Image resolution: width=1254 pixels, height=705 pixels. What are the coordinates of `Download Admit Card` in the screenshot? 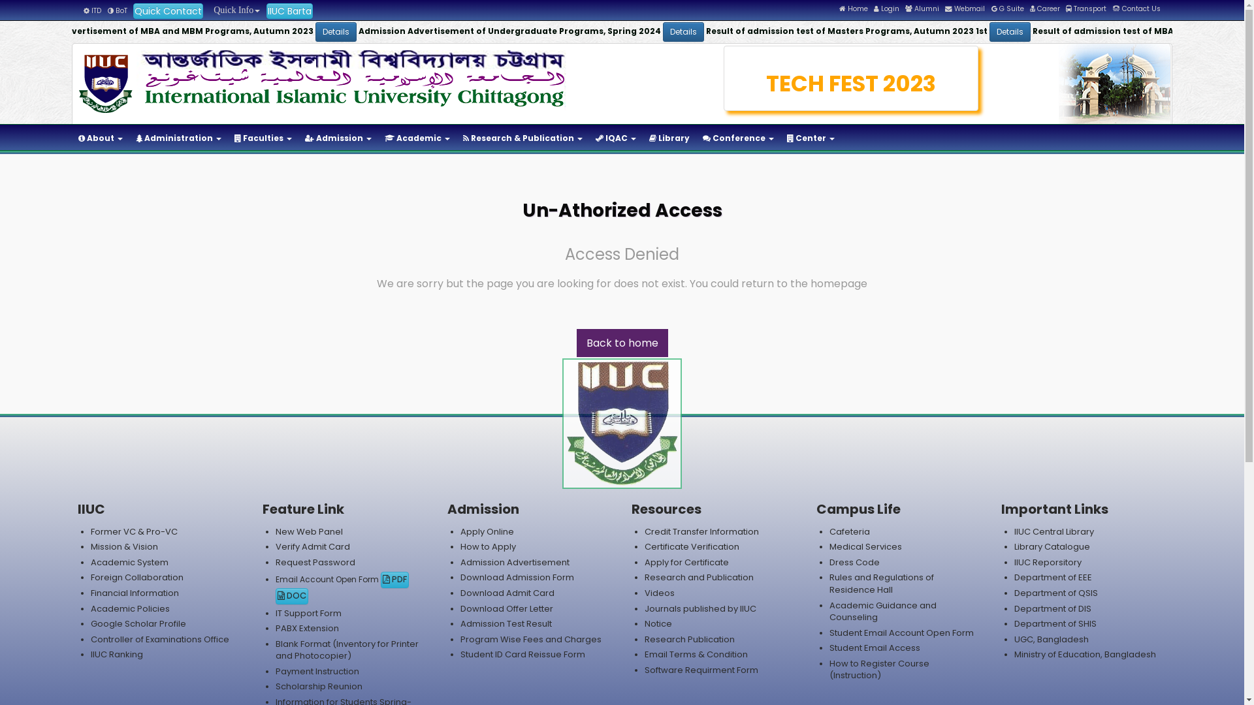 It's located at (507, 593).